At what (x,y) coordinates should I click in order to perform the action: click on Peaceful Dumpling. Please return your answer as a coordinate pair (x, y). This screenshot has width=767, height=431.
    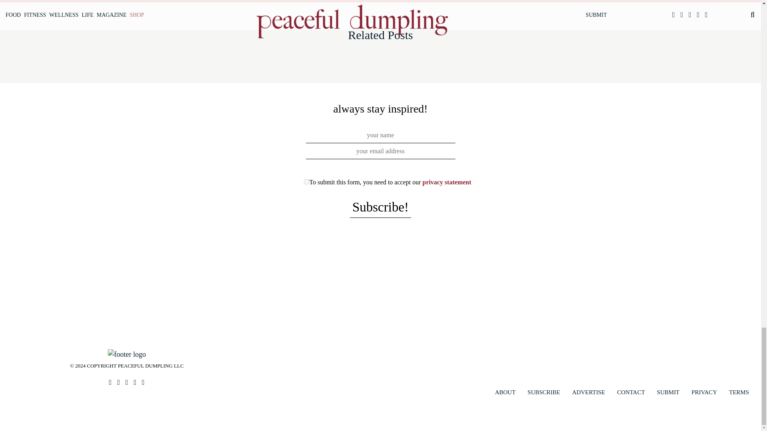
    Looking at the image, I should click on (127, 354).